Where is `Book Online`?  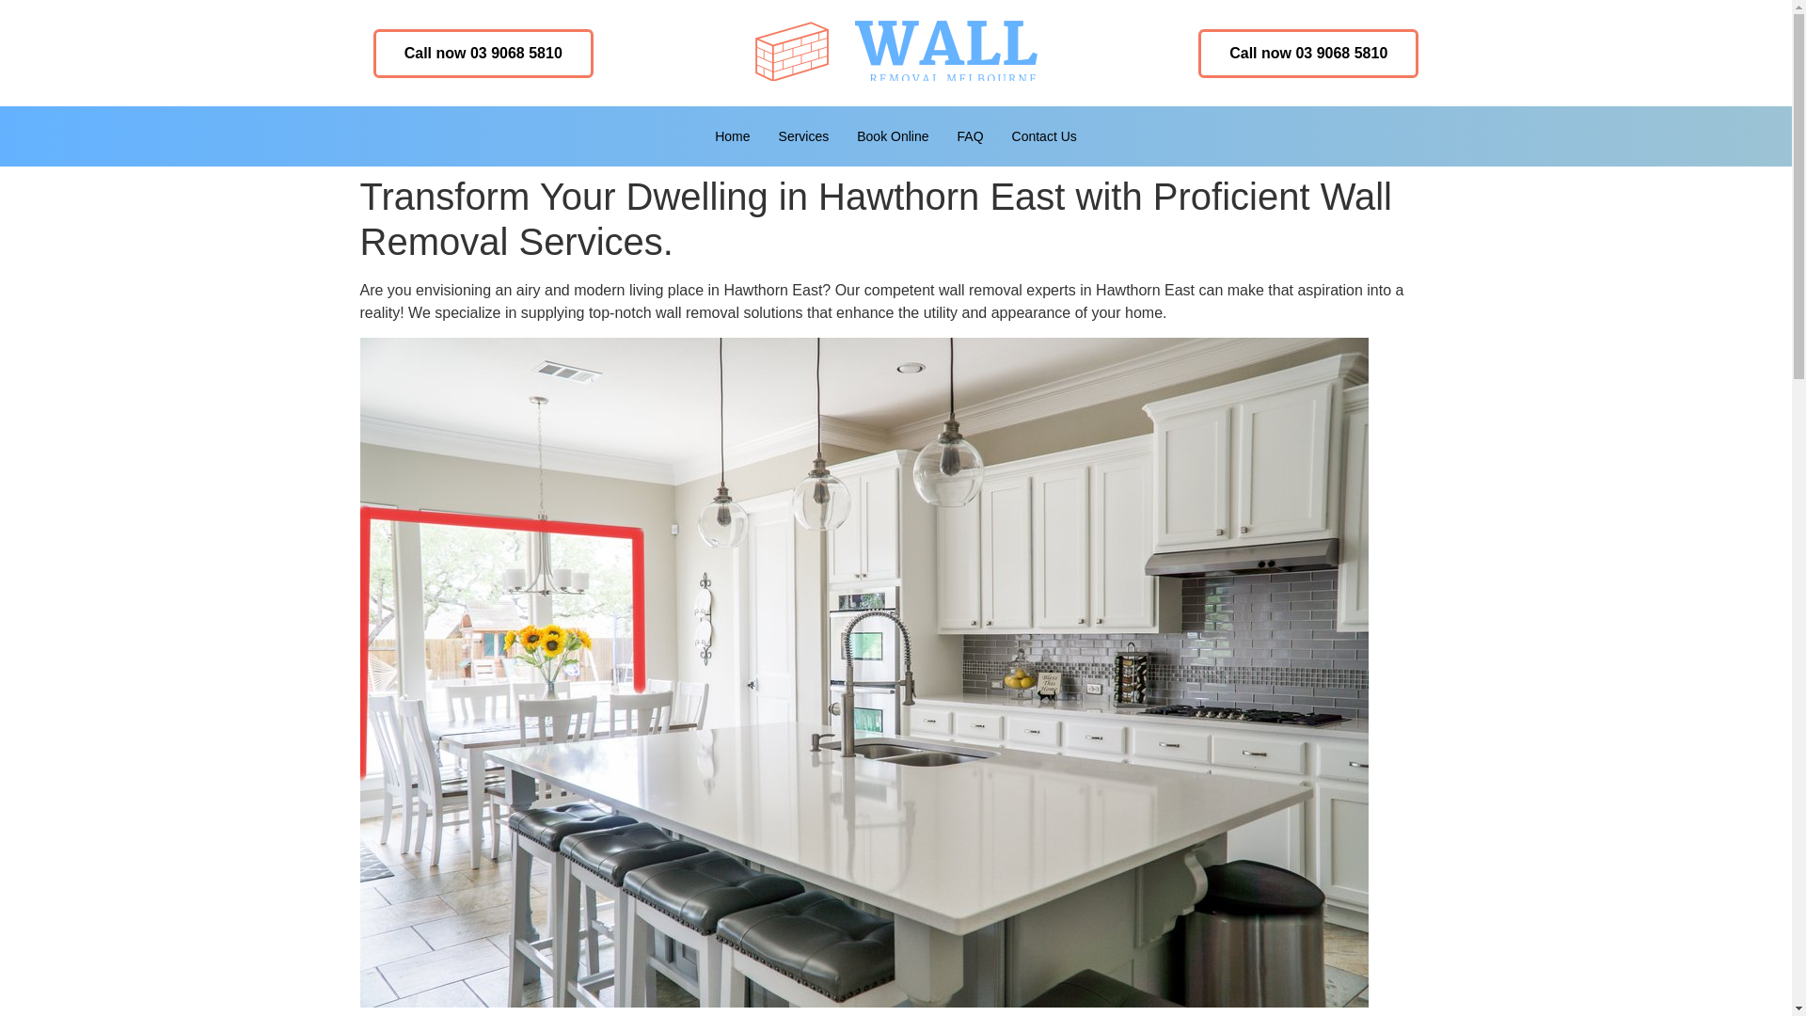
Book Online is located at coordinates (893, 136).